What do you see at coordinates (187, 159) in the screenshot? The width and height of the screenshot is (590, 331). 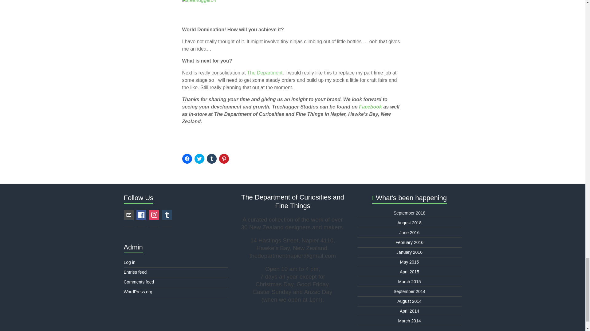 I see `Click to share on Facebook` at bounding box center [187, 159].